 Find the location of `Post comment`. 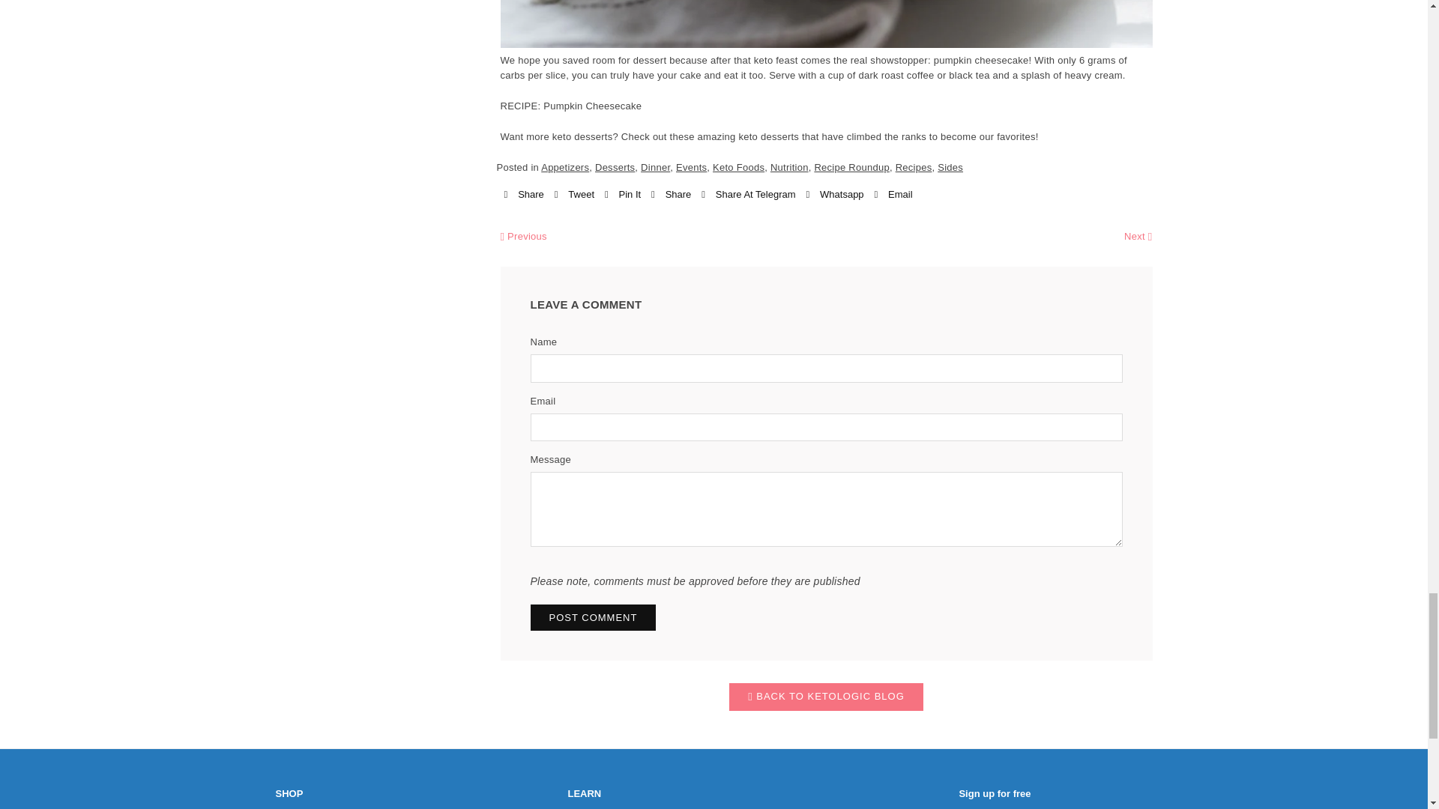

Post comment is located at coordinates (594, 617).